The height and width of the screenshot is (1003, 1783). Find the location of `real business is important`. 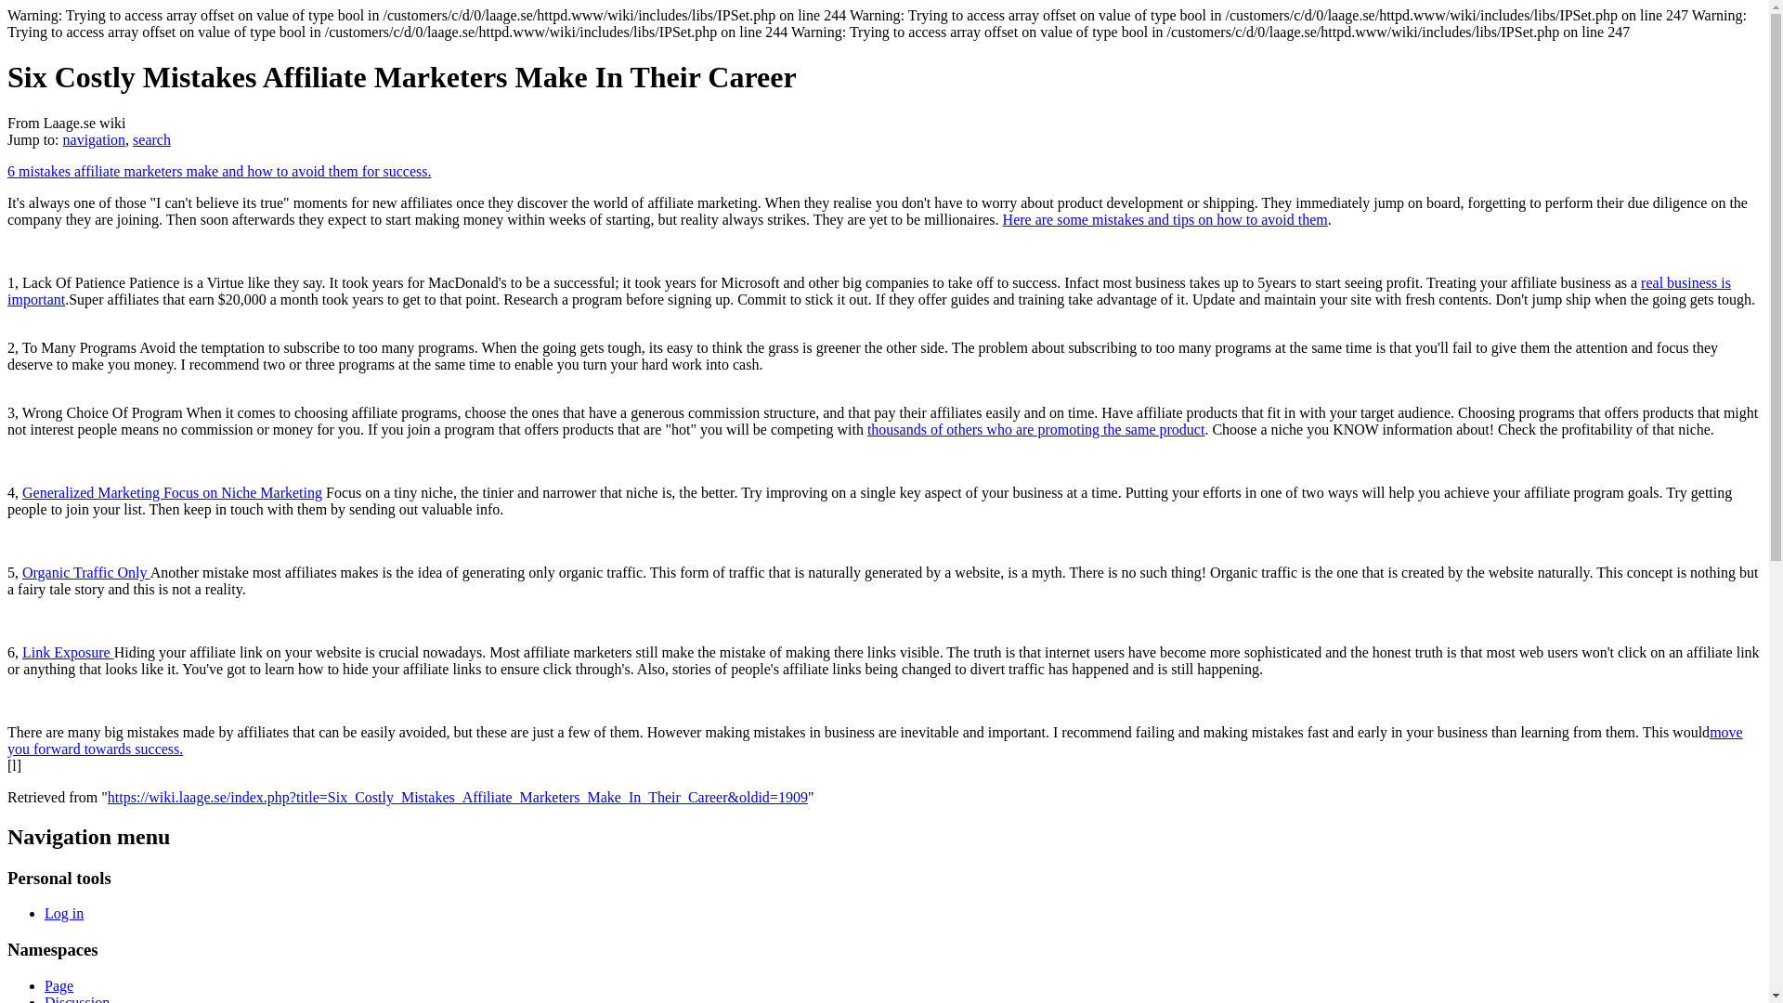

real business is important is located at coordinates (869, 290).